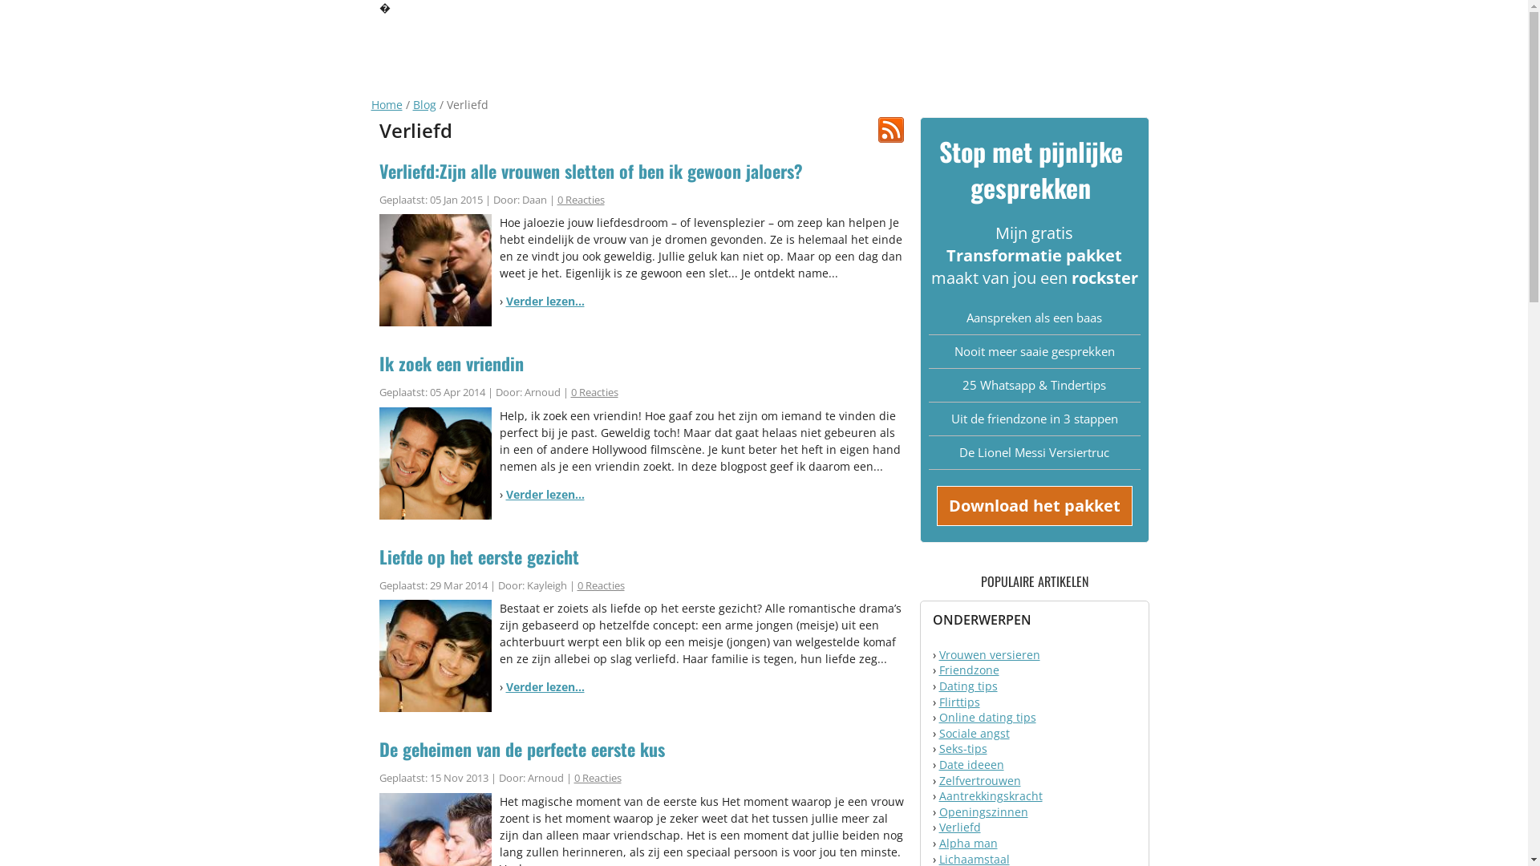 The width and height of the screenshot is (1540, 866). I want to click on NL, so click(1125, 11).